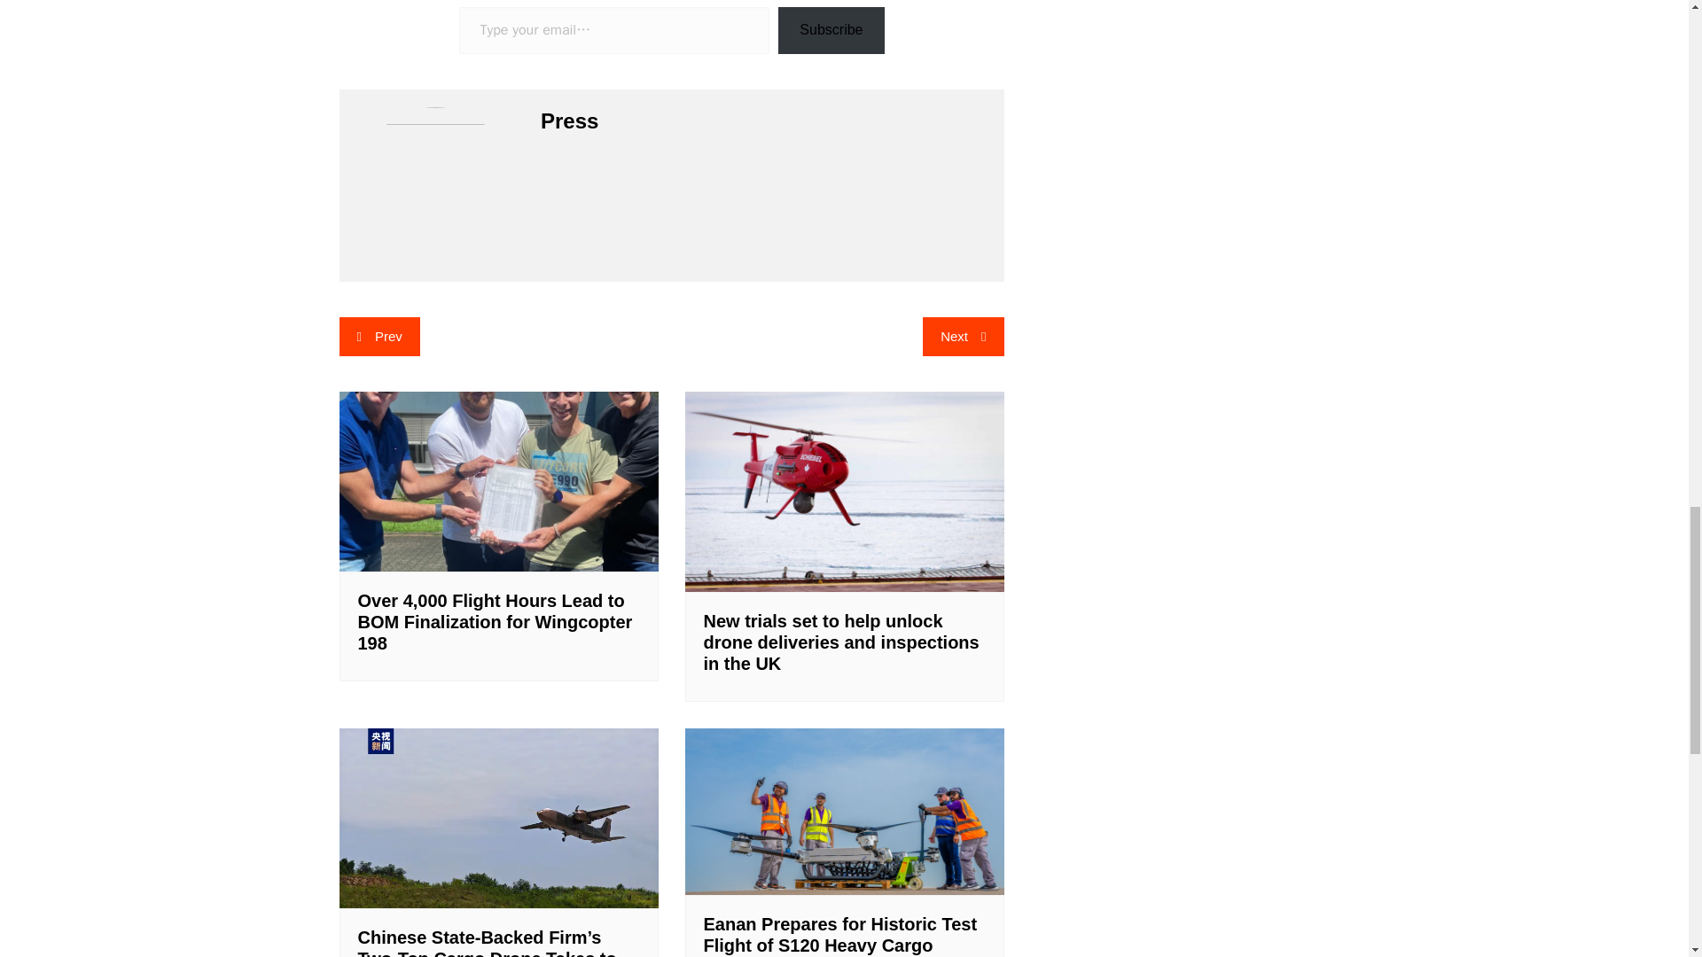  Describe the element at coordinates (830, 30) in the screenshot. I see `Subscribe` at that location.